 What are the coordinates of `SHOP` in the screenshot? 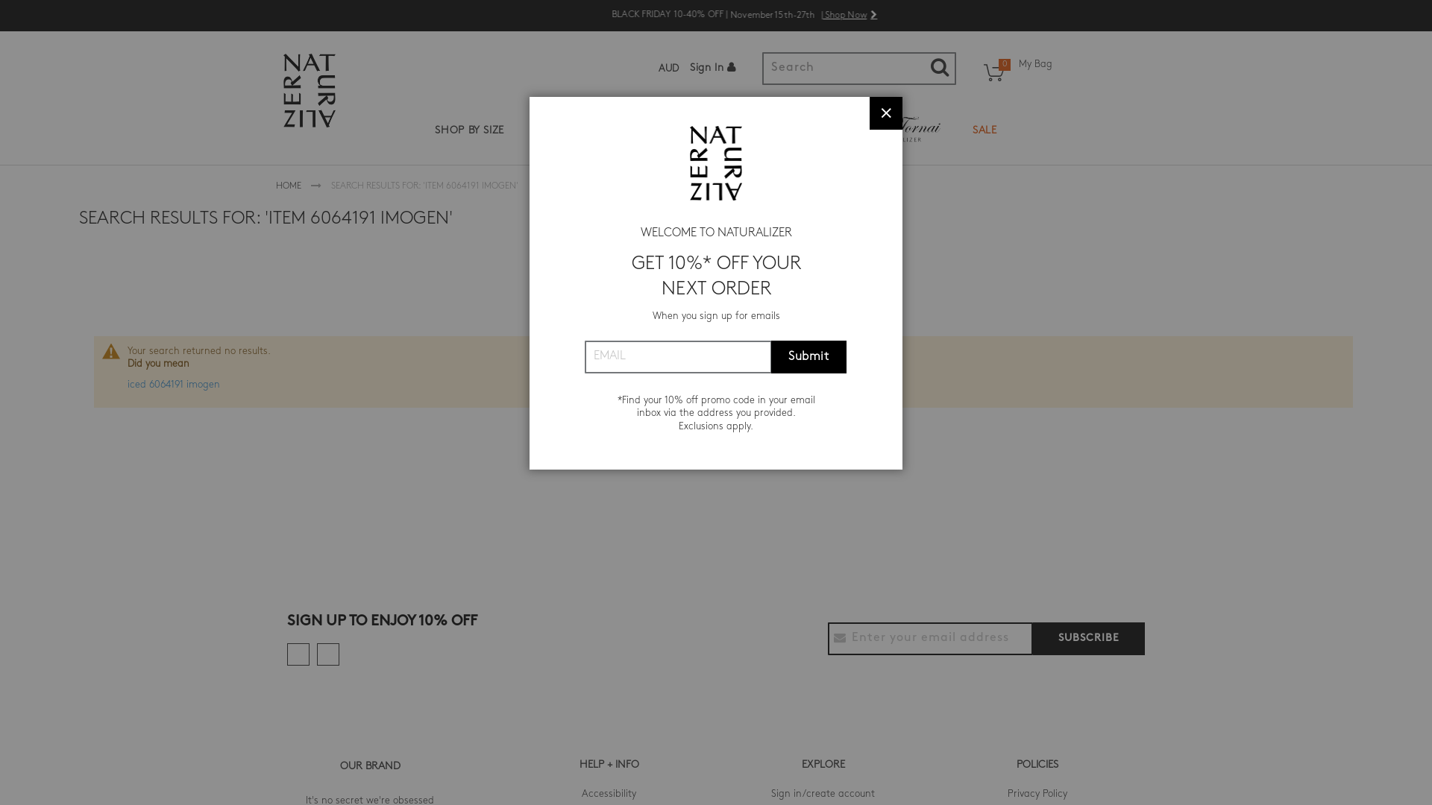 It's located at (603, 131).